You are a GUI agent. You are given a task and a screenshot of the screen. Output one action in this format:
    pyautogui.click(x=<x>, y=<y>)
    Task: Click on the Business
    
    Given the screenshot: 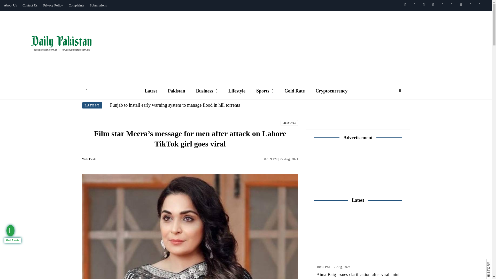 What is the action you would take?
    pyautogui.click(x=207, y=91)
    